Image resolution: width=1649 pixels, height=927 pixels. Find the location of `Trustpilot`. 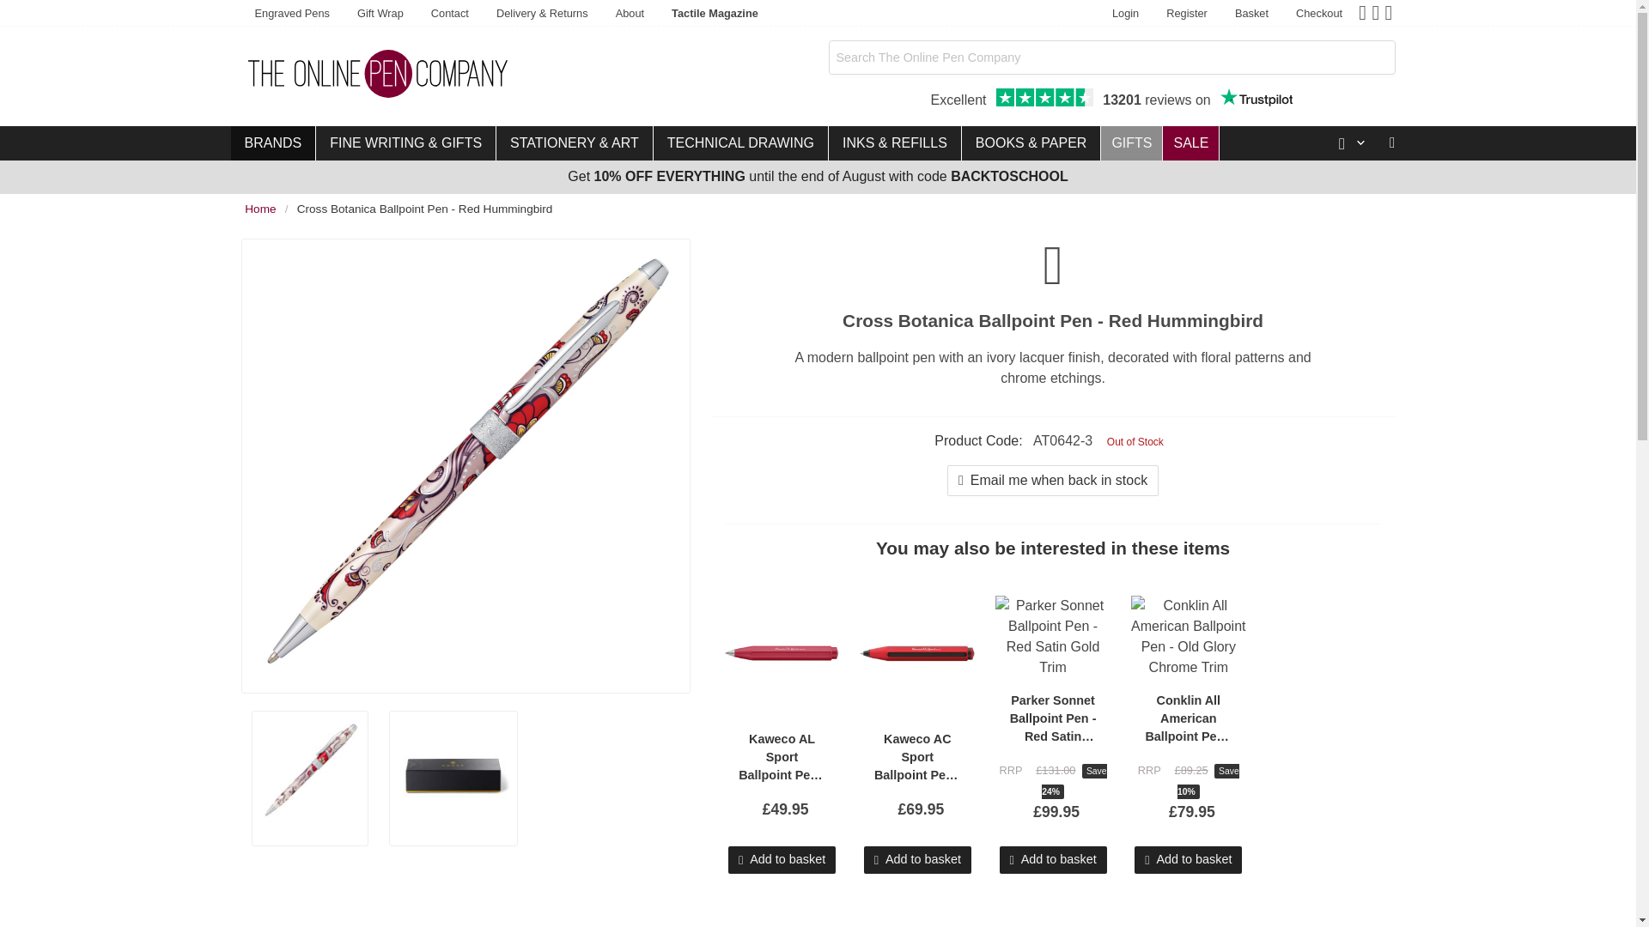

Trustpilot is located at coordinates (1256, 97).